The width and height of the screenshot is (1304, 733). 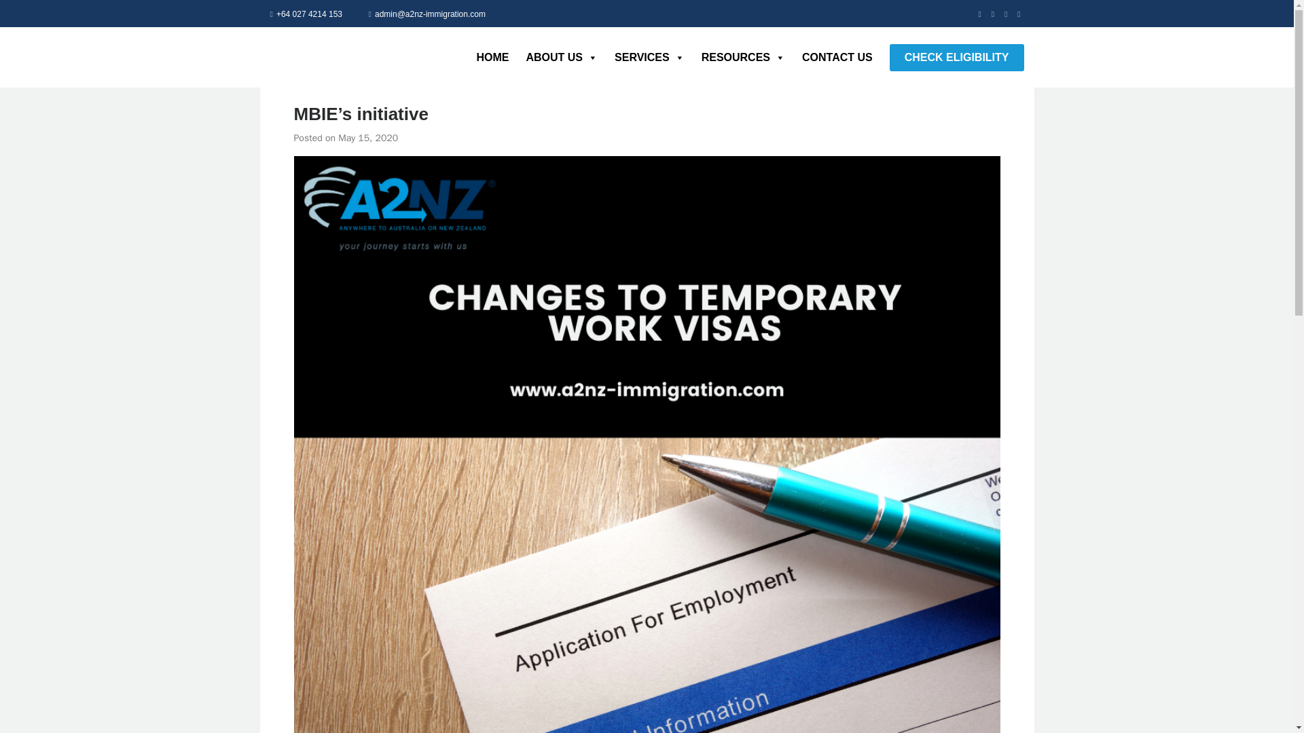 I want to click on CONTACT US, so click(x=829, y=56).